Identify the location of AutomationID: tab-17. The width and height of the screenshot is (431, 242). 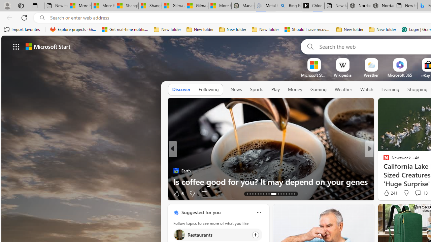
(258, 194).